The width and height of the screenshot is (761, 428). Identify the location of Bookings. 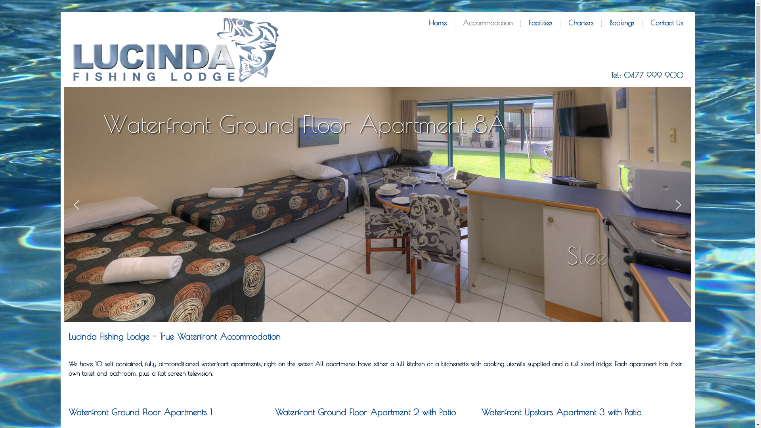
(621, 23).